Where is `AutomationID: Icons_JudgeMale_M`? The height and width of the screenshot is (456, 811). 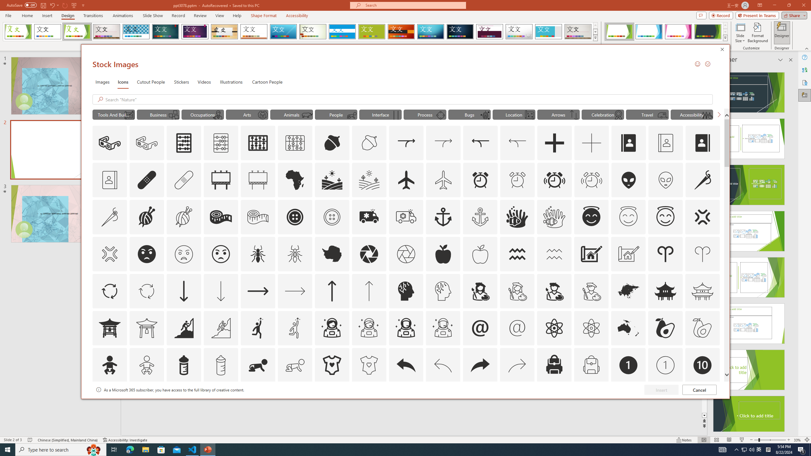 AutomationID: Icons_JudgeMale_M is located at coordinates (218, 115).